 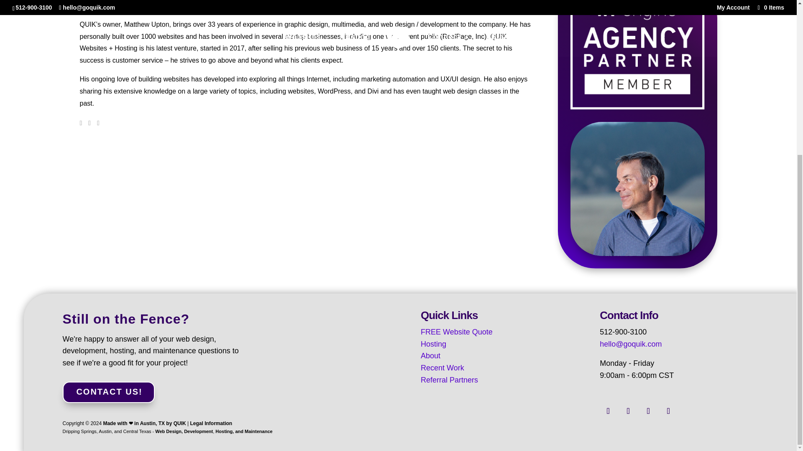 I want to click on Follow on Instagram, so click(x=648, y=411).